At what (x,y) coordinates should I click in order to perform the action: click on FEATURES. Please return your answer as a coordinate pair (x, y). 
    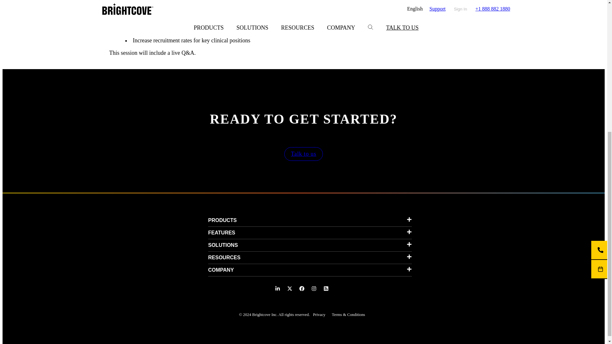
    Looking at the image, I should click on (310, 233).